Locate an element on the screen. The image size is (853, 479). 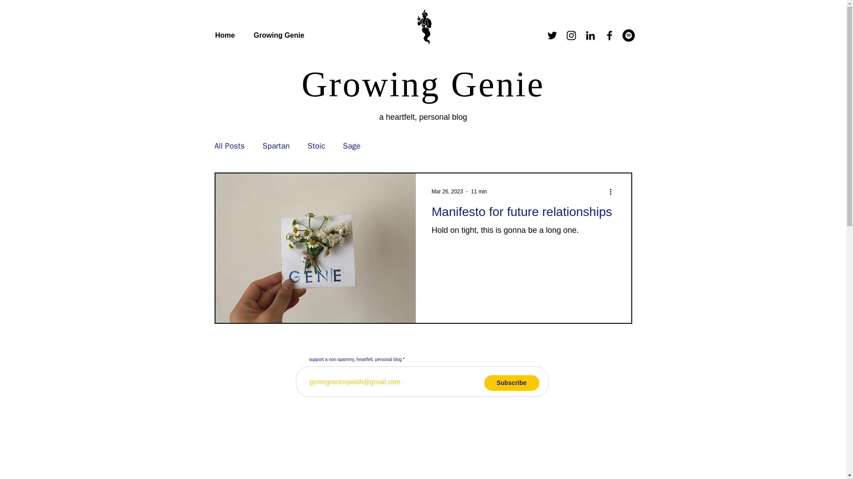
11 min is located at coordinates (479, 192).